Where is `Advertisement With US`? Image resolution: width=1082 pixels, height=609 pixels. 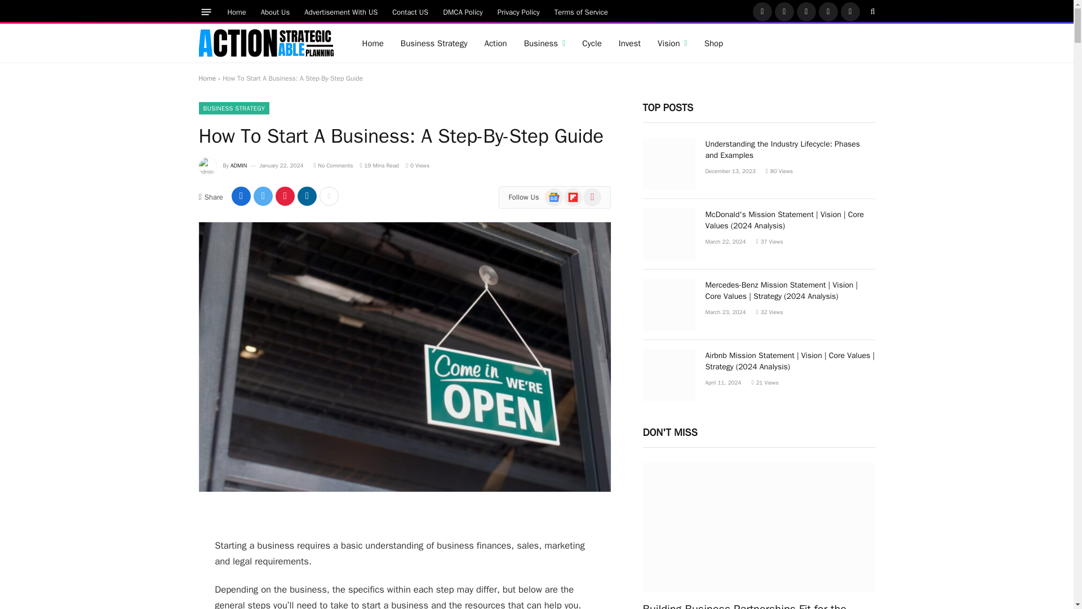
Advertisement With US is located at coordinates (340, 11).